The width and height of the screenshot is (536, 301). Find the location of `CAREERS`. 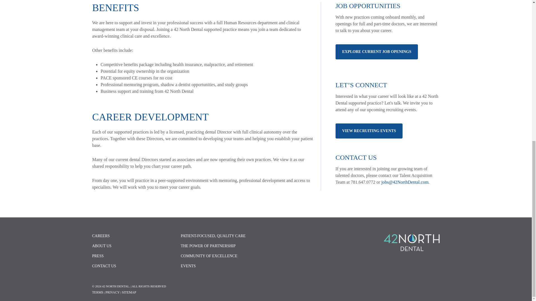

CAREERS is located at coordinates (133, 237).